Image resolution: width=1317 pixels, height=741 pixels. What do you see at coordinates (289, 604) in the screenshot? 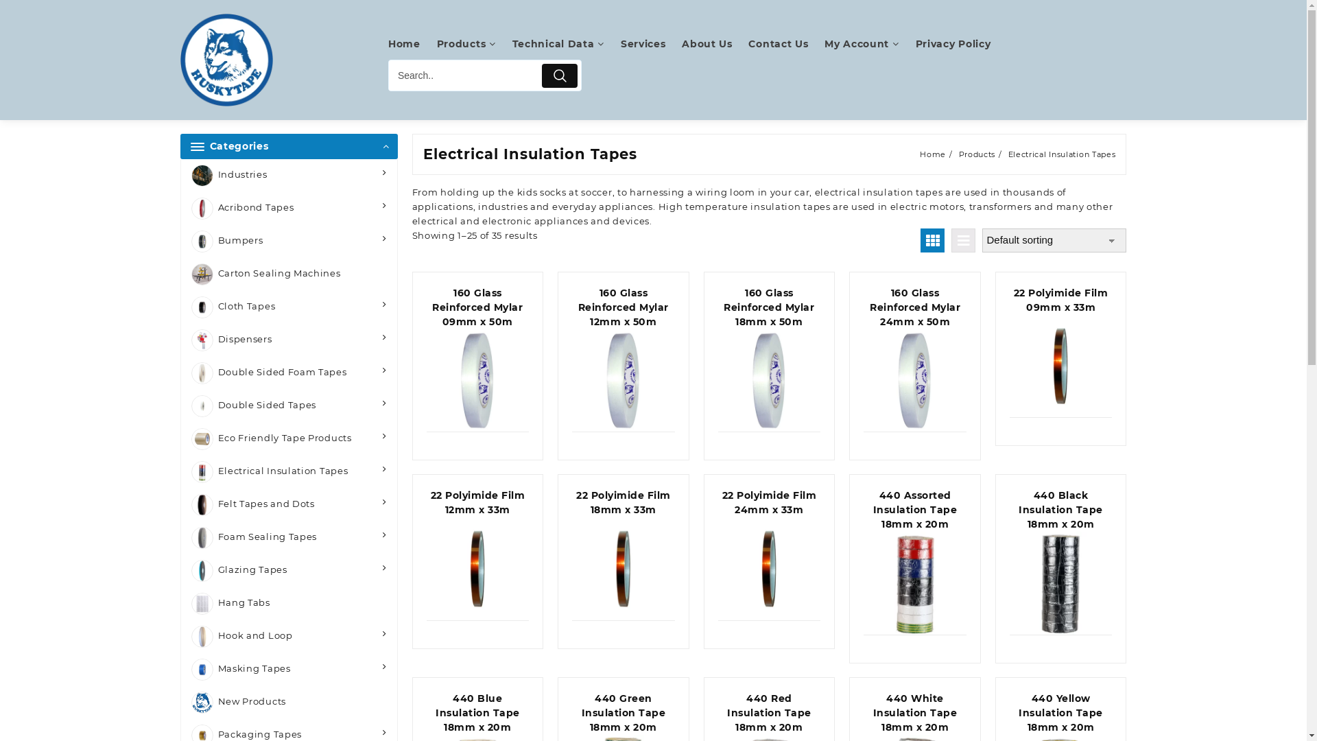
I see `Hang Tabs` at bounding box center [289, 604].